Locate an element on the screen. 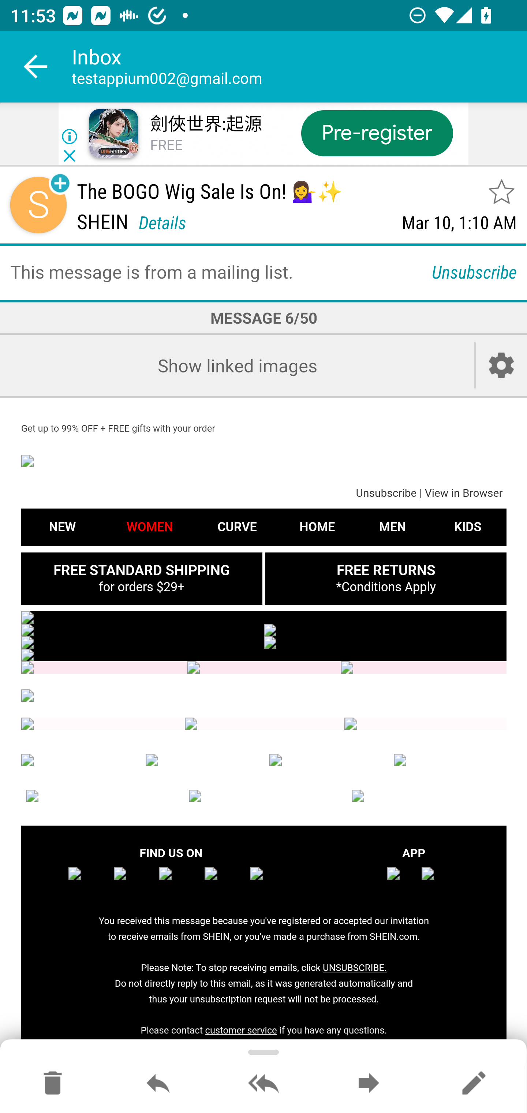 The width and height of the screenshot is (527, 1113). KIDS is located at coordinates (450, 760).